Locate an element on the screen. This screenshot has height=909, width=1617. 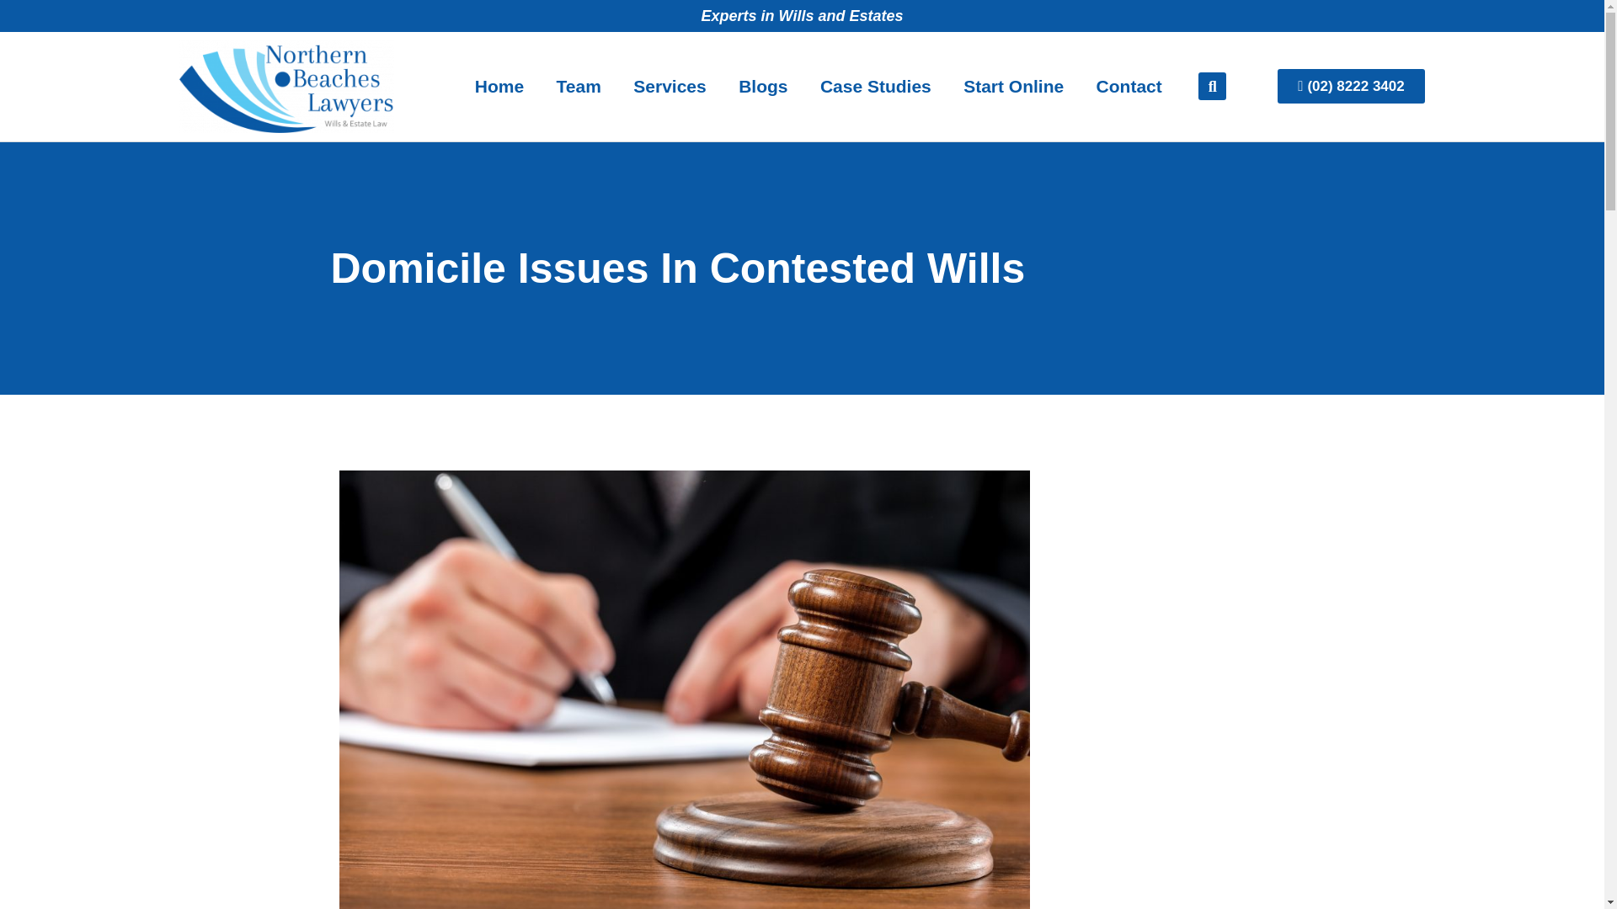
Contact is located at coordinates (1129, 86).